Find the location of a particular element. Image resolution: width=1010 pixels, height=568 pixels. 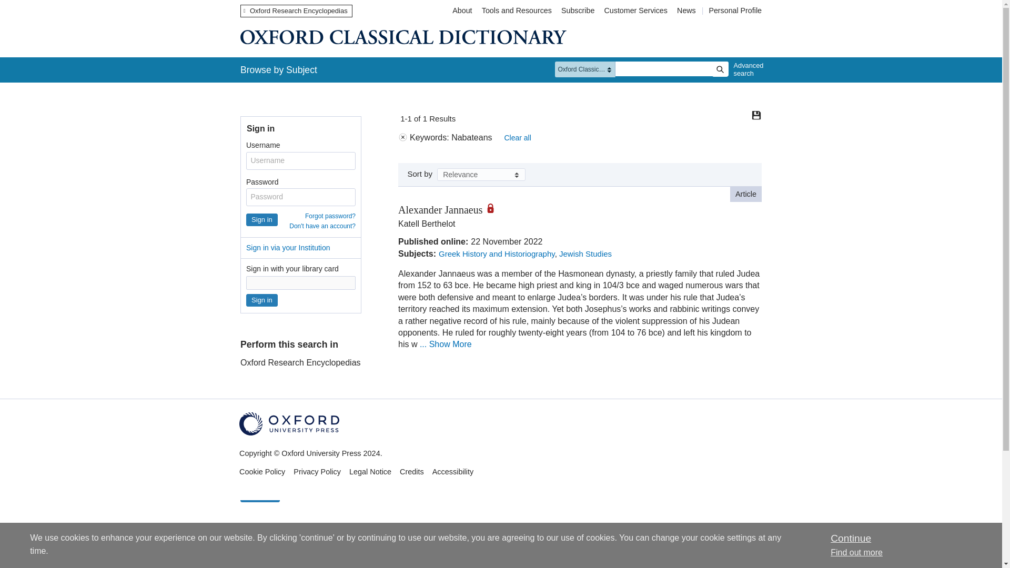

Oxford Classical Dictionary is located at coordinates (403, 37).